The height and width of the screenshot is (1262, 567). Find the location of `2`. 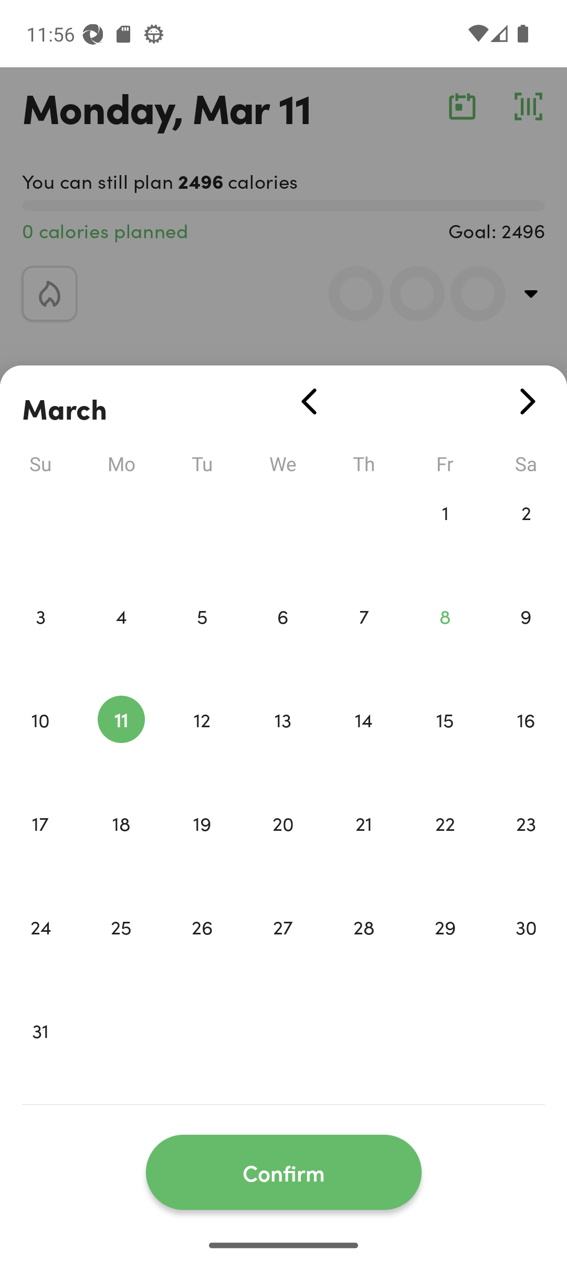

2 is located at coordinates (526, 534).